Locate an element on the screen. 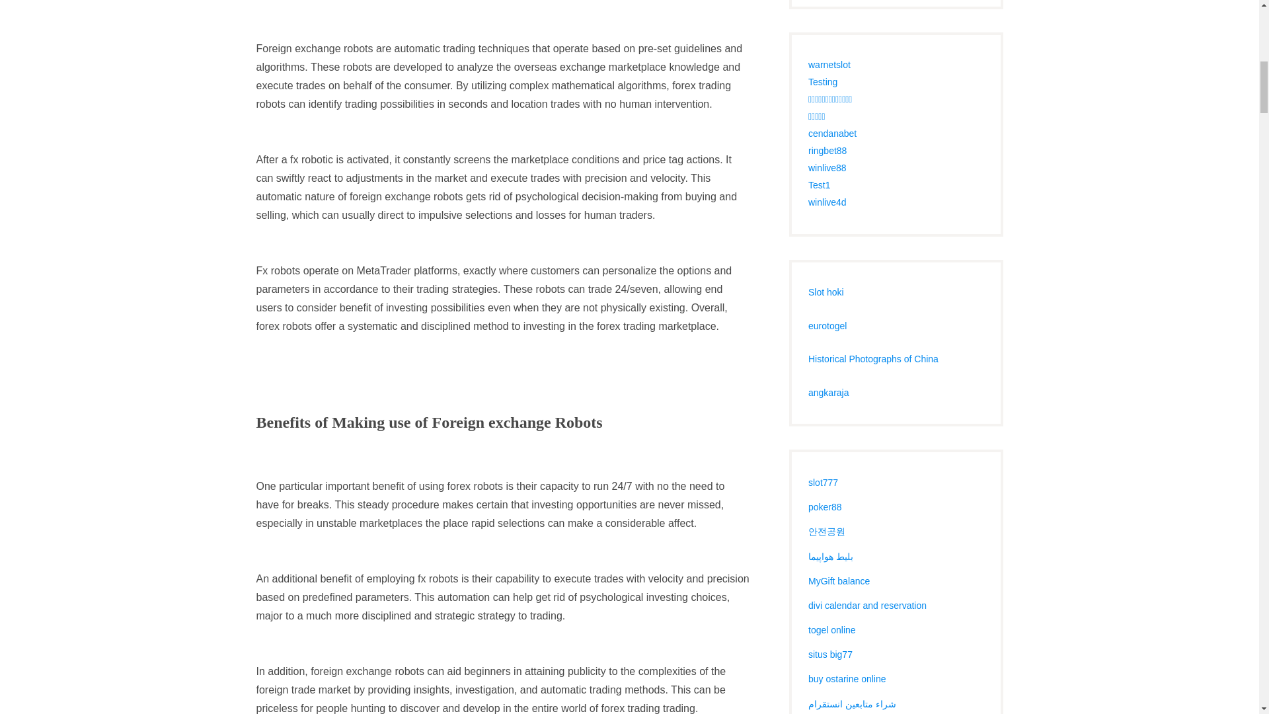 The image size is (1269, 714). cendanabet is located at coordinates (833, 134).